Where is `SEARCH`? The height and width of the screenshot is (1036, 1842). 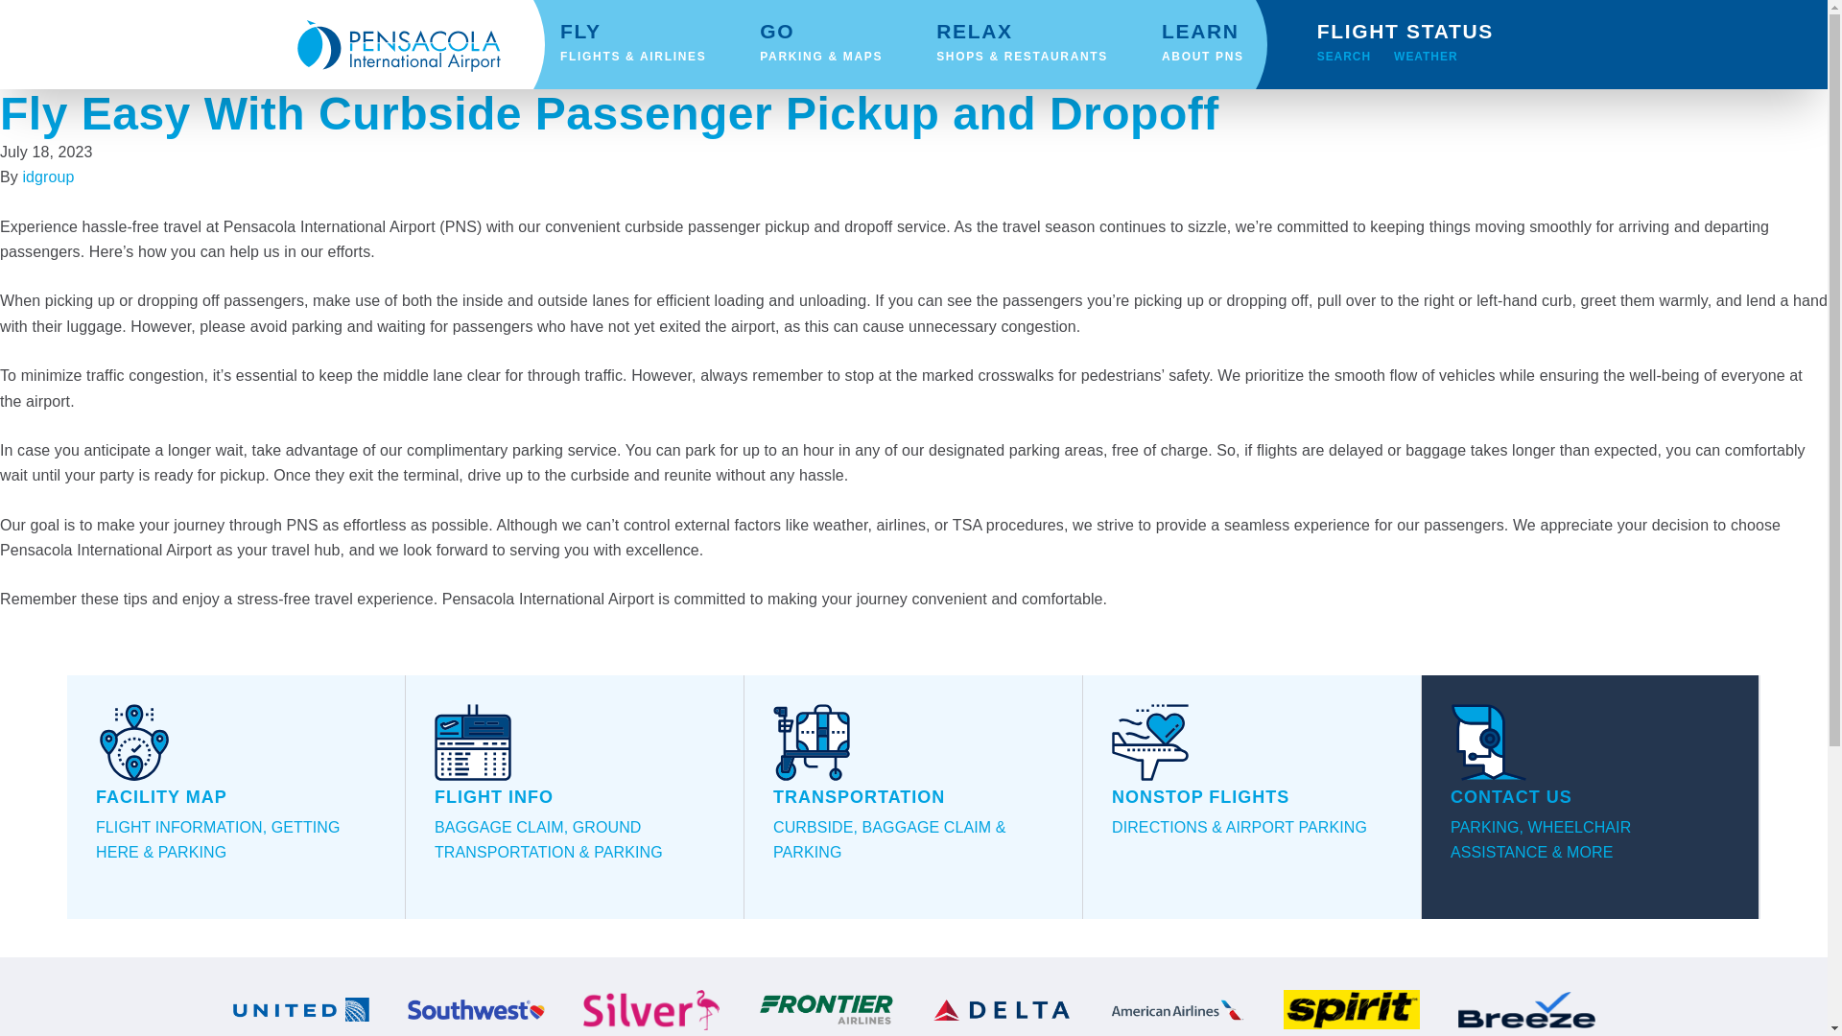 SEARCH is located at coordinates (1198, 44).